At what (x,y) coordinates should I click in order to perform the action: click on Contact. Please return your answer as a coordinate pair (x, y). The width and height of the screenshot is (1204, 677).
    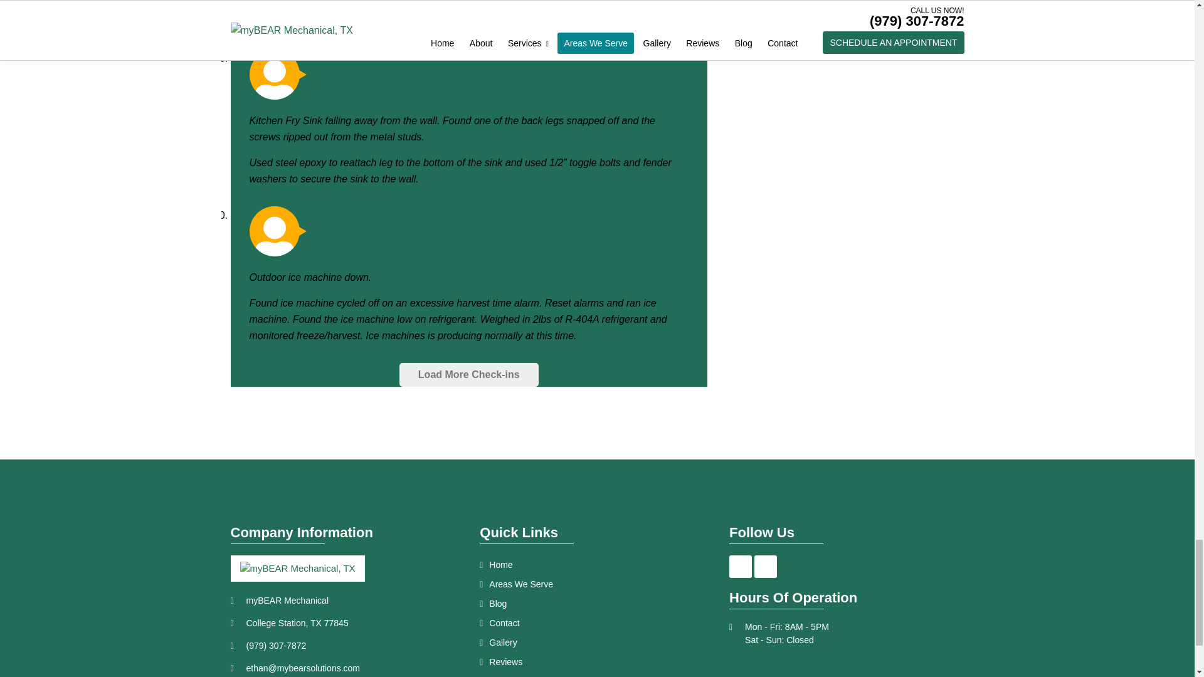
    Looking at the image, I should click on (596, 623).